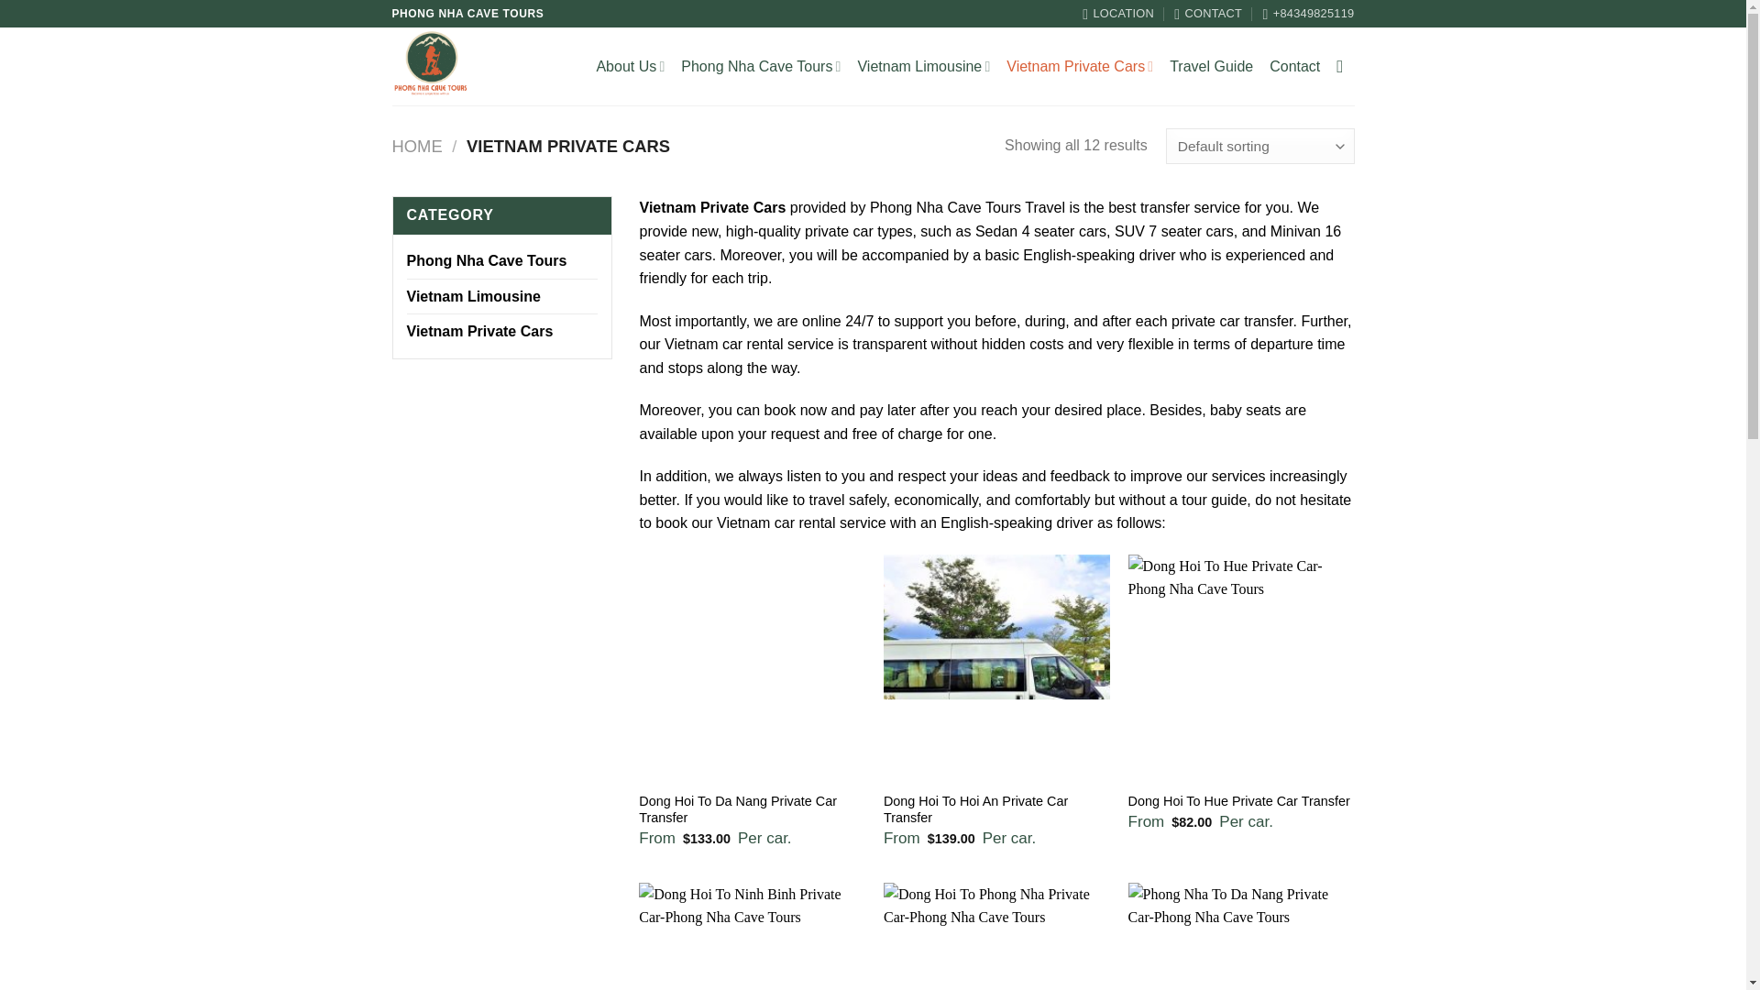 The width and height of the screenshot is (1760, 990). What do you see at coordinates (502, 260) in the screenshot?
I see `Phong Nha Cave Tours` at bounding box center [502, 260].